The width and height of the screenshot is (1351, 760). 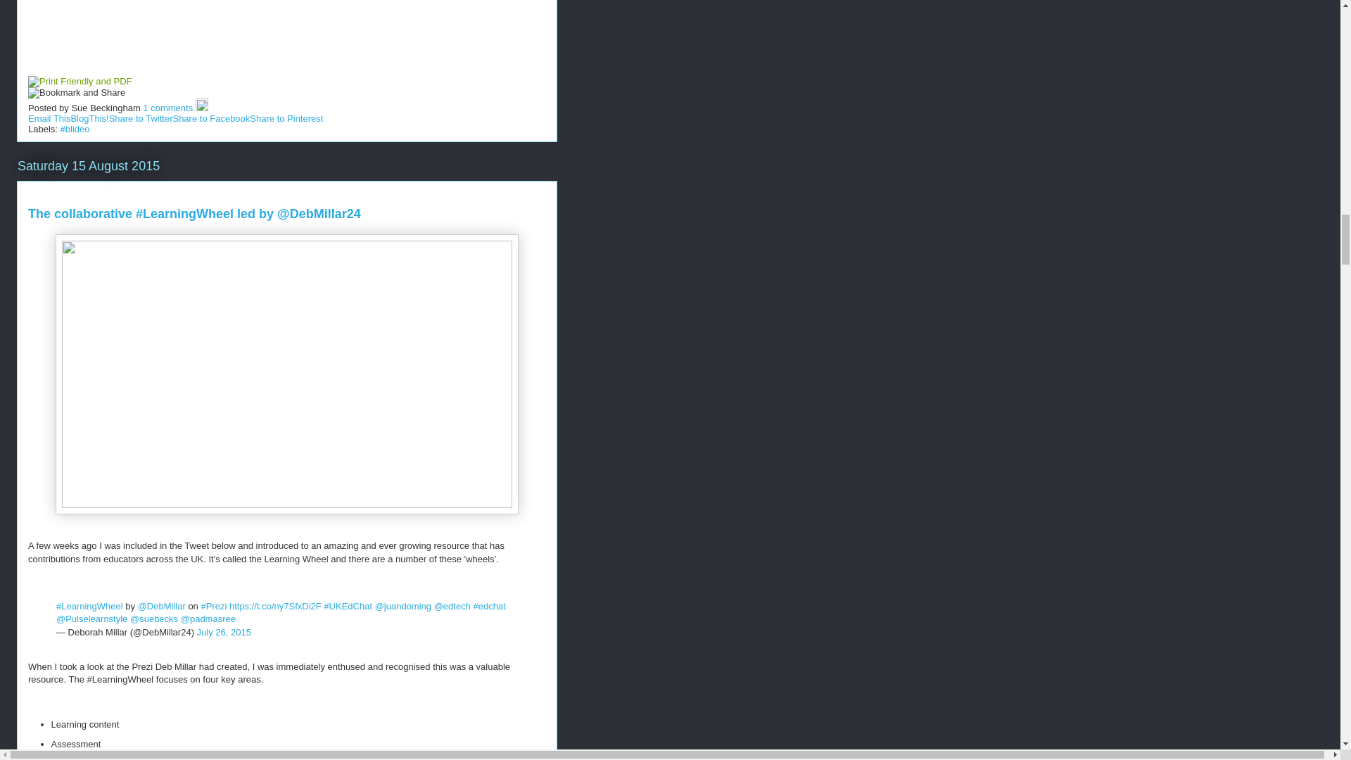 I want to click on Printer Friendly and PDF, so click(x=80, y=82).